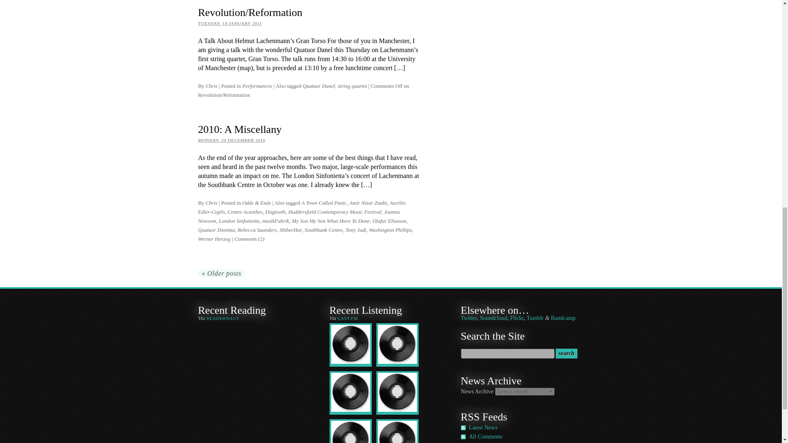 This screenshot has height=443, width=788. I want to click on View all posts by Chris, so click(211, 203).